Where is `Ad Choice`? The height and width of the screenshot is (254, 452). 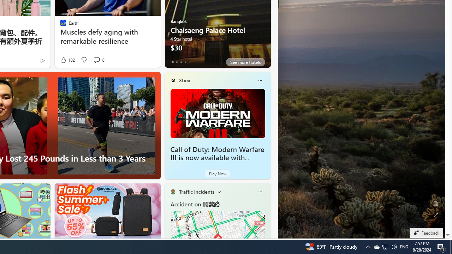 Ad Choice is located at coordinates (42, 61).